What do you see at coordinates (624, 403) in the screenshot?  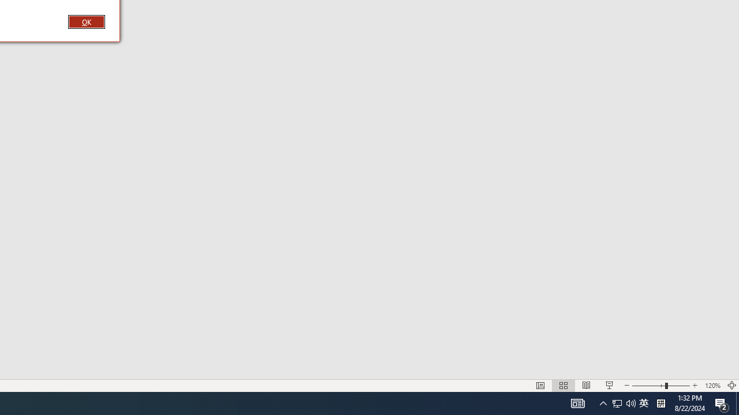 I see `OK` at bounding box center [624, 403].